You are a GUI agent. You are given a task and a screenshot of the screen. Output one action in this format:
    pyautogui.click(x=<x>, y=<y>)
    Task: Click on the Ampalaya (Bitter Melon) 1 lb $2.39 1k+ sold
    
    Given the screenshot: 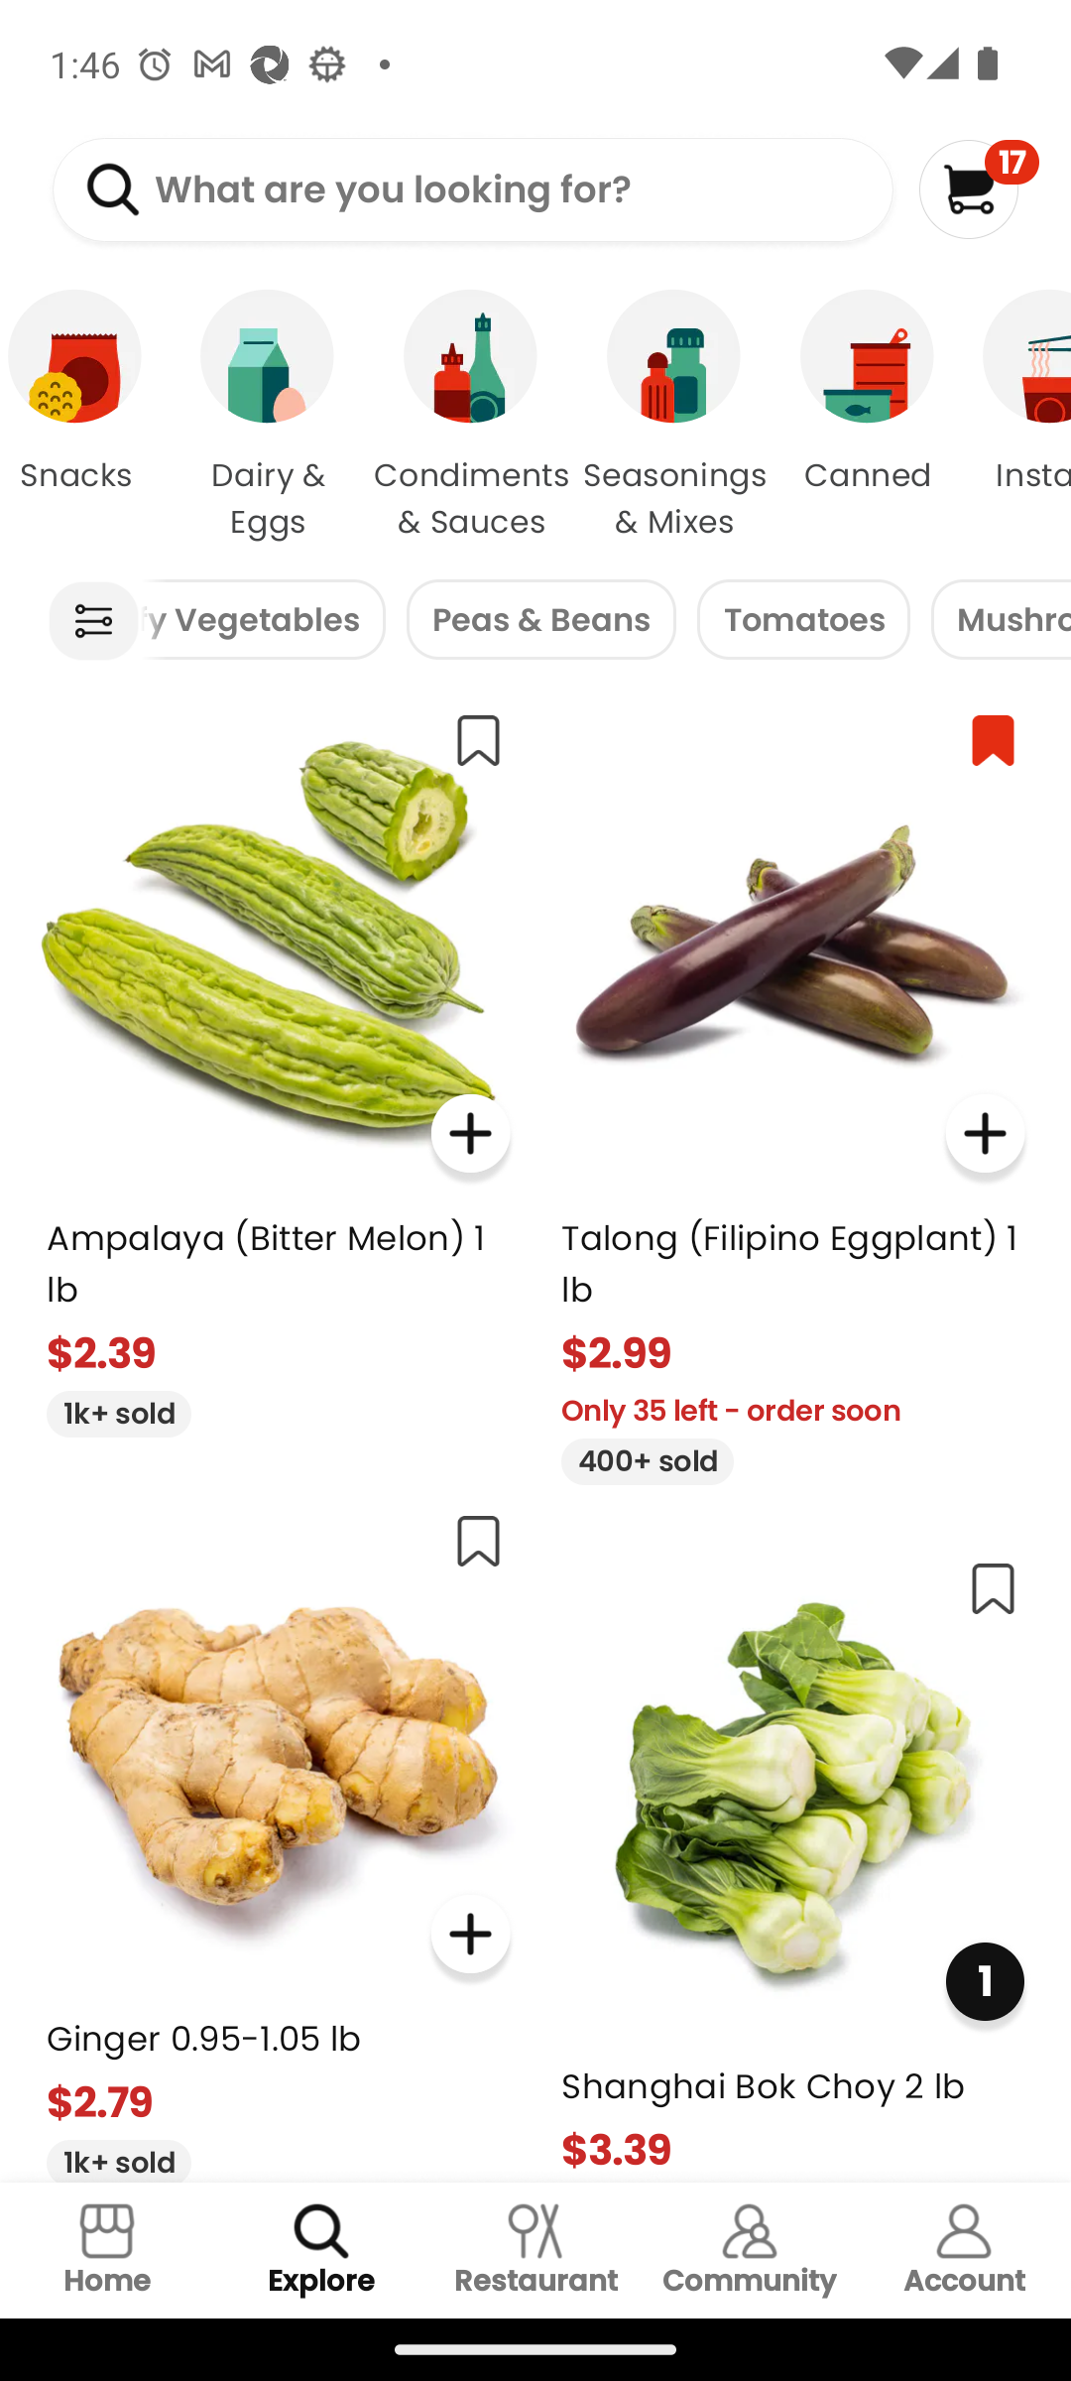 What is the action you would take?
    pyautogui.click(x=278, y=1063)
    